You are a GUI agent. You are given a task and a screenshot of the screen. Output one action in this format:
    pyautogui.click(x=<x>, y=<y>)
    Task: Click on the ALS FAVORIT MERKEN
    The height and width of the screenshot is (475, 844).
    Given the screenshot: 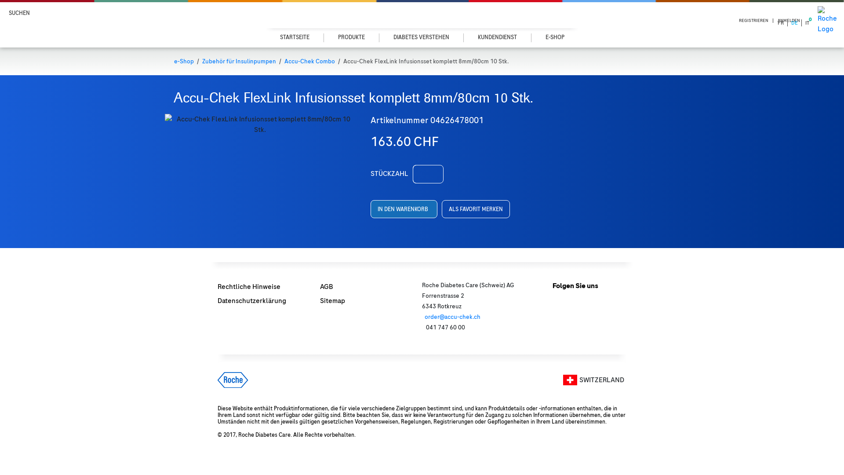 What is the action you would take?
    pyautogui.click(x=476, y=209)
    